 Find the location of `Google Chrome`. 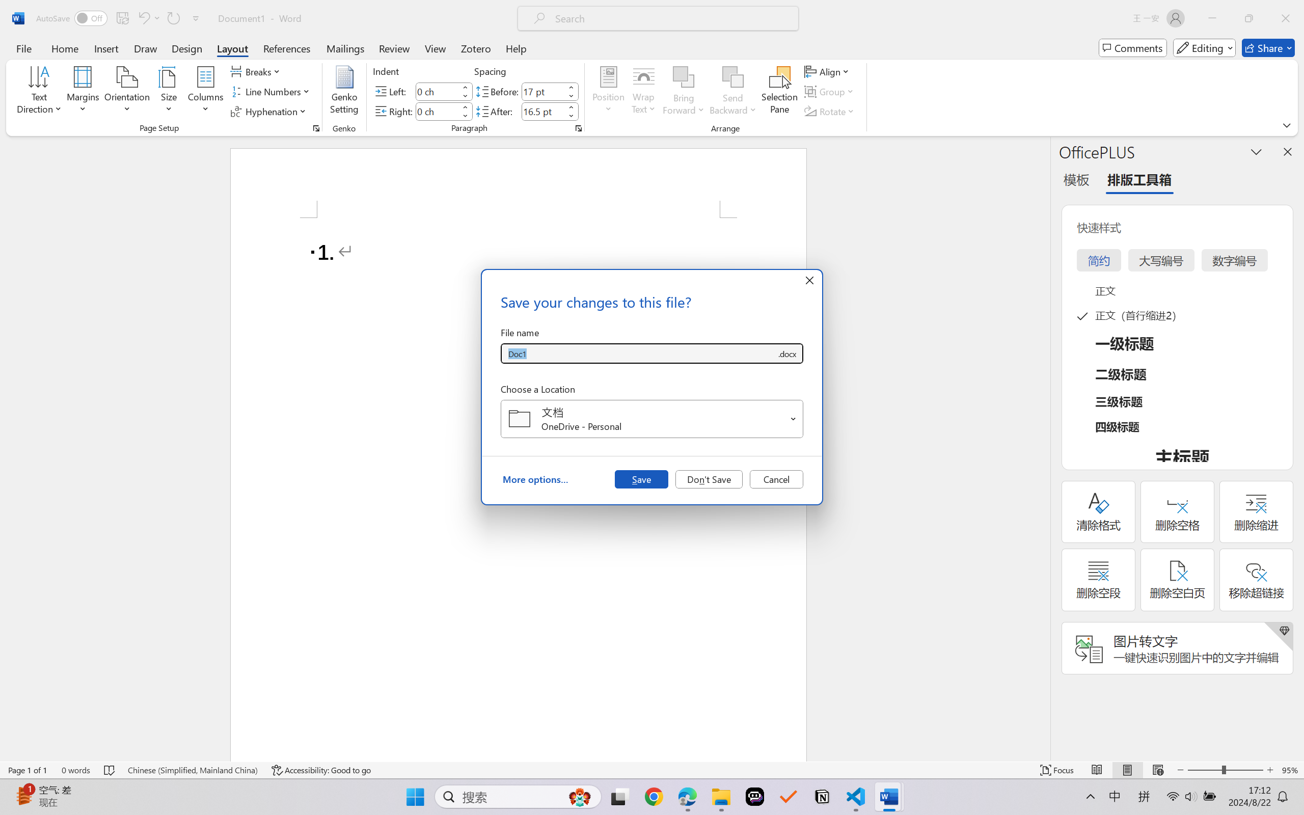

Google Chrome is located at coordinates (654, 797).